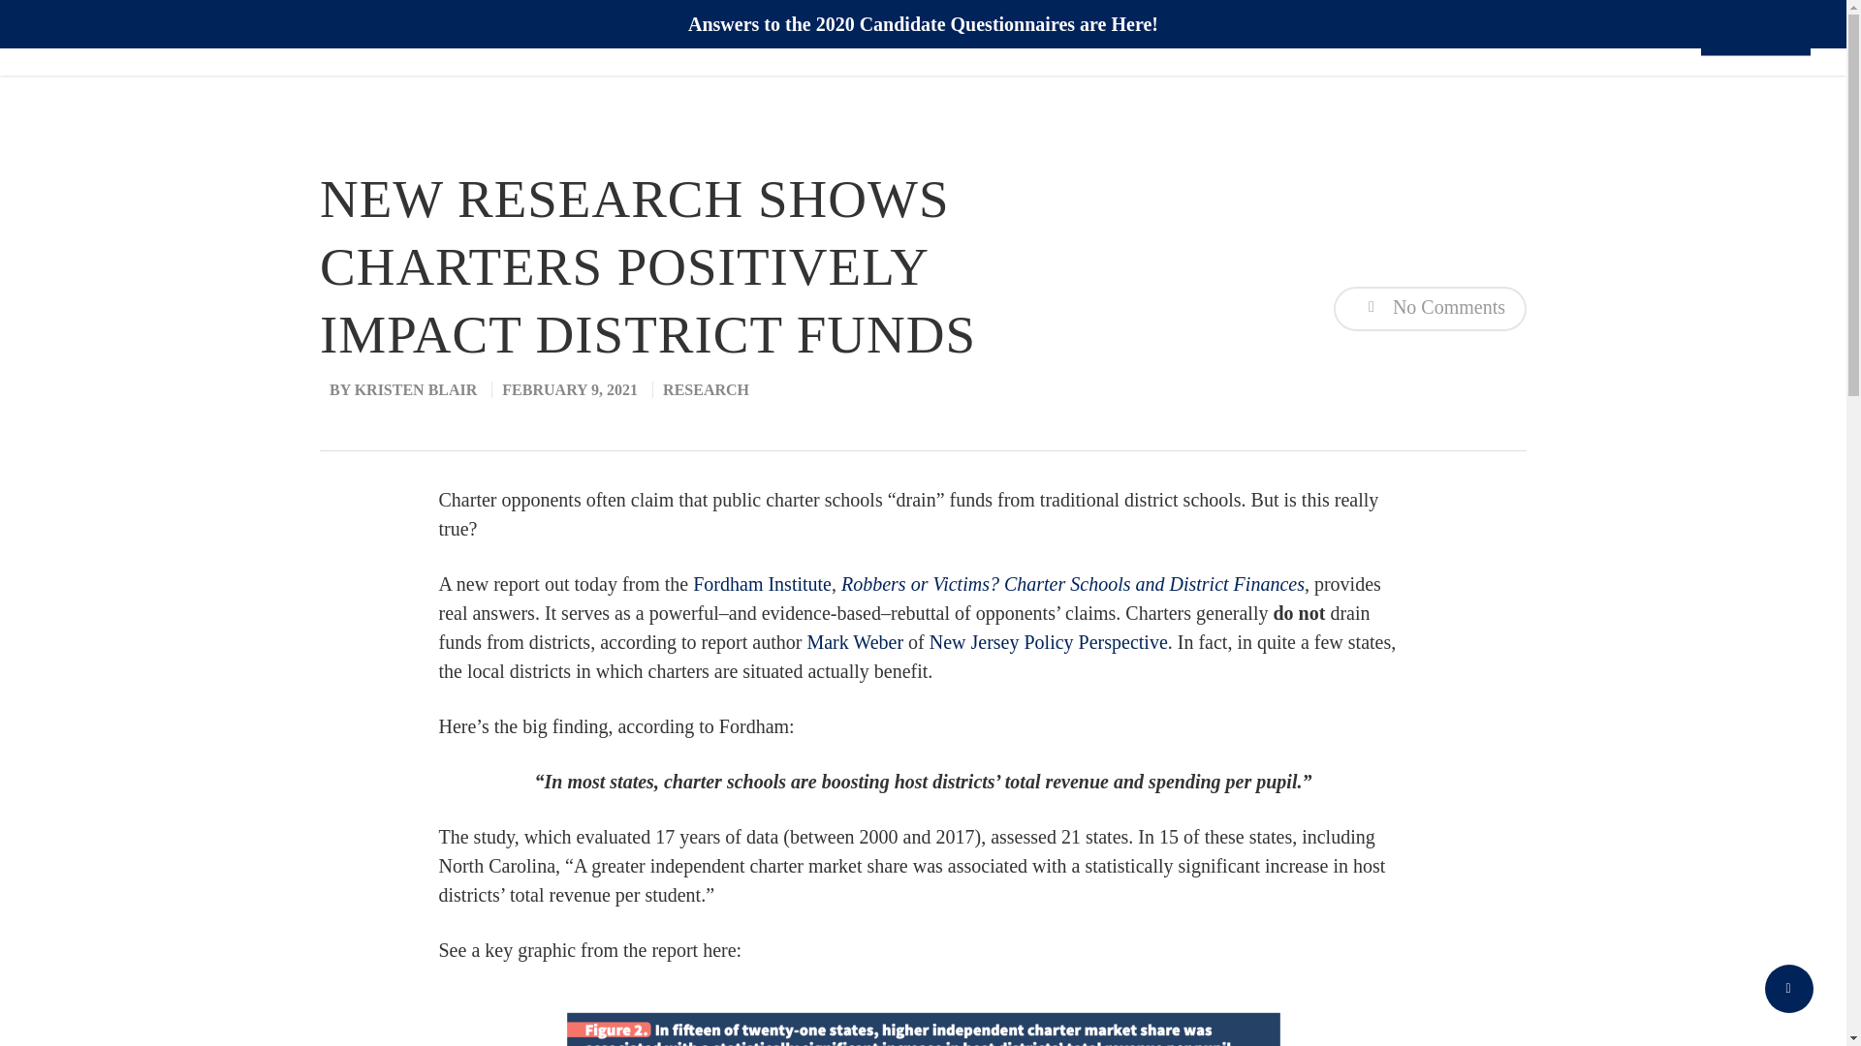 The height and width of the screenshot is (1046, 1861). What do you see at coordinates (923, 23) in the screenshot?
I see `Answers to the 2020 Candidate Questionnaires are Here!` at bounding box center [923, 23].